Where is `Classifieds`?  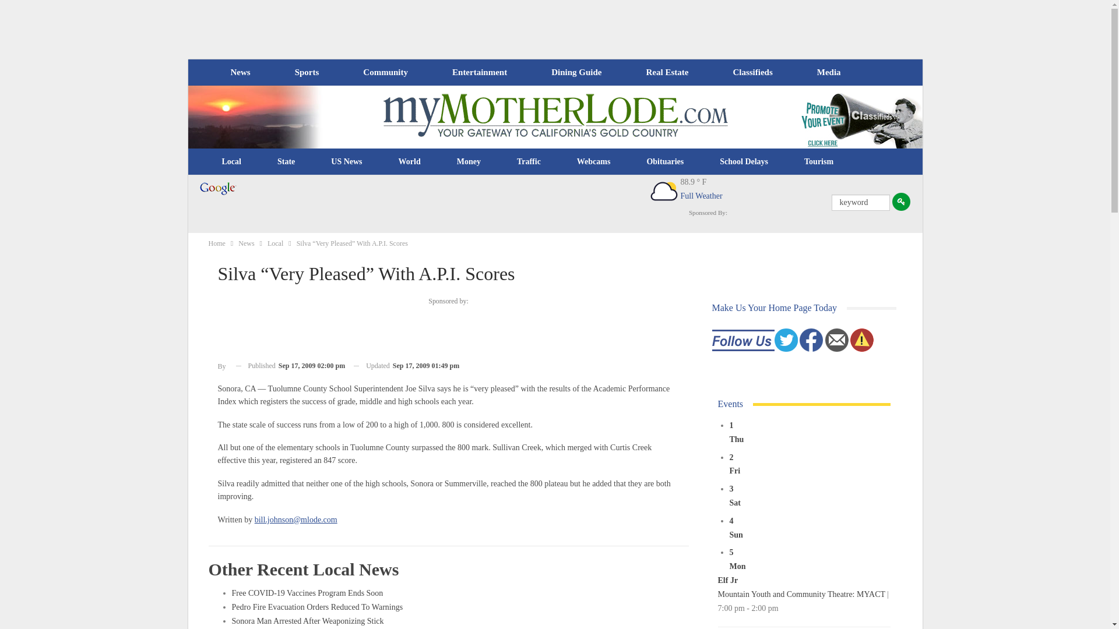 Classifieds is located at coordinates (752, 72).